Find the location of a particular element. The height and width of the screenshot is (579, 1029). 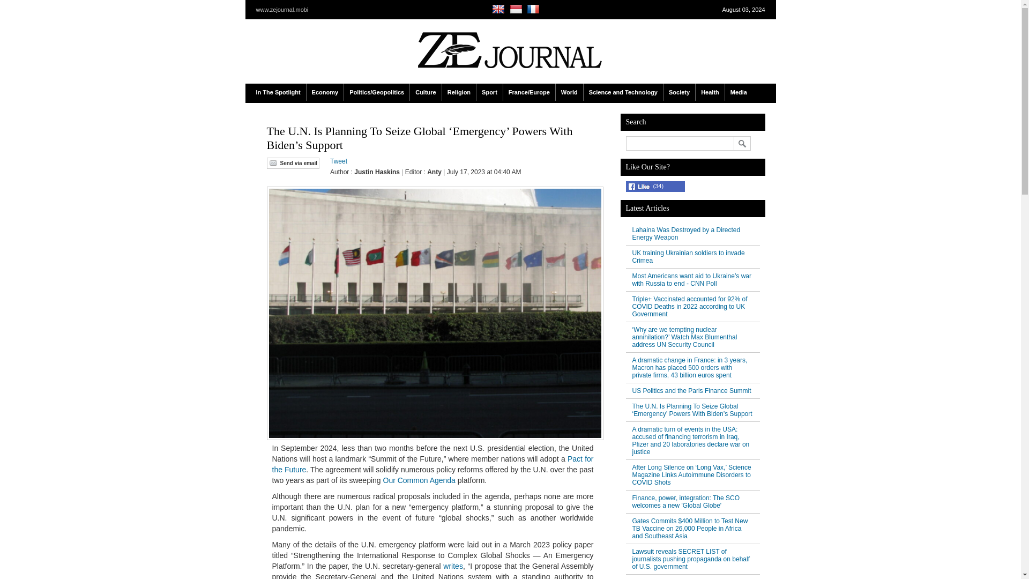

Media is located at coordinates (739, 92).